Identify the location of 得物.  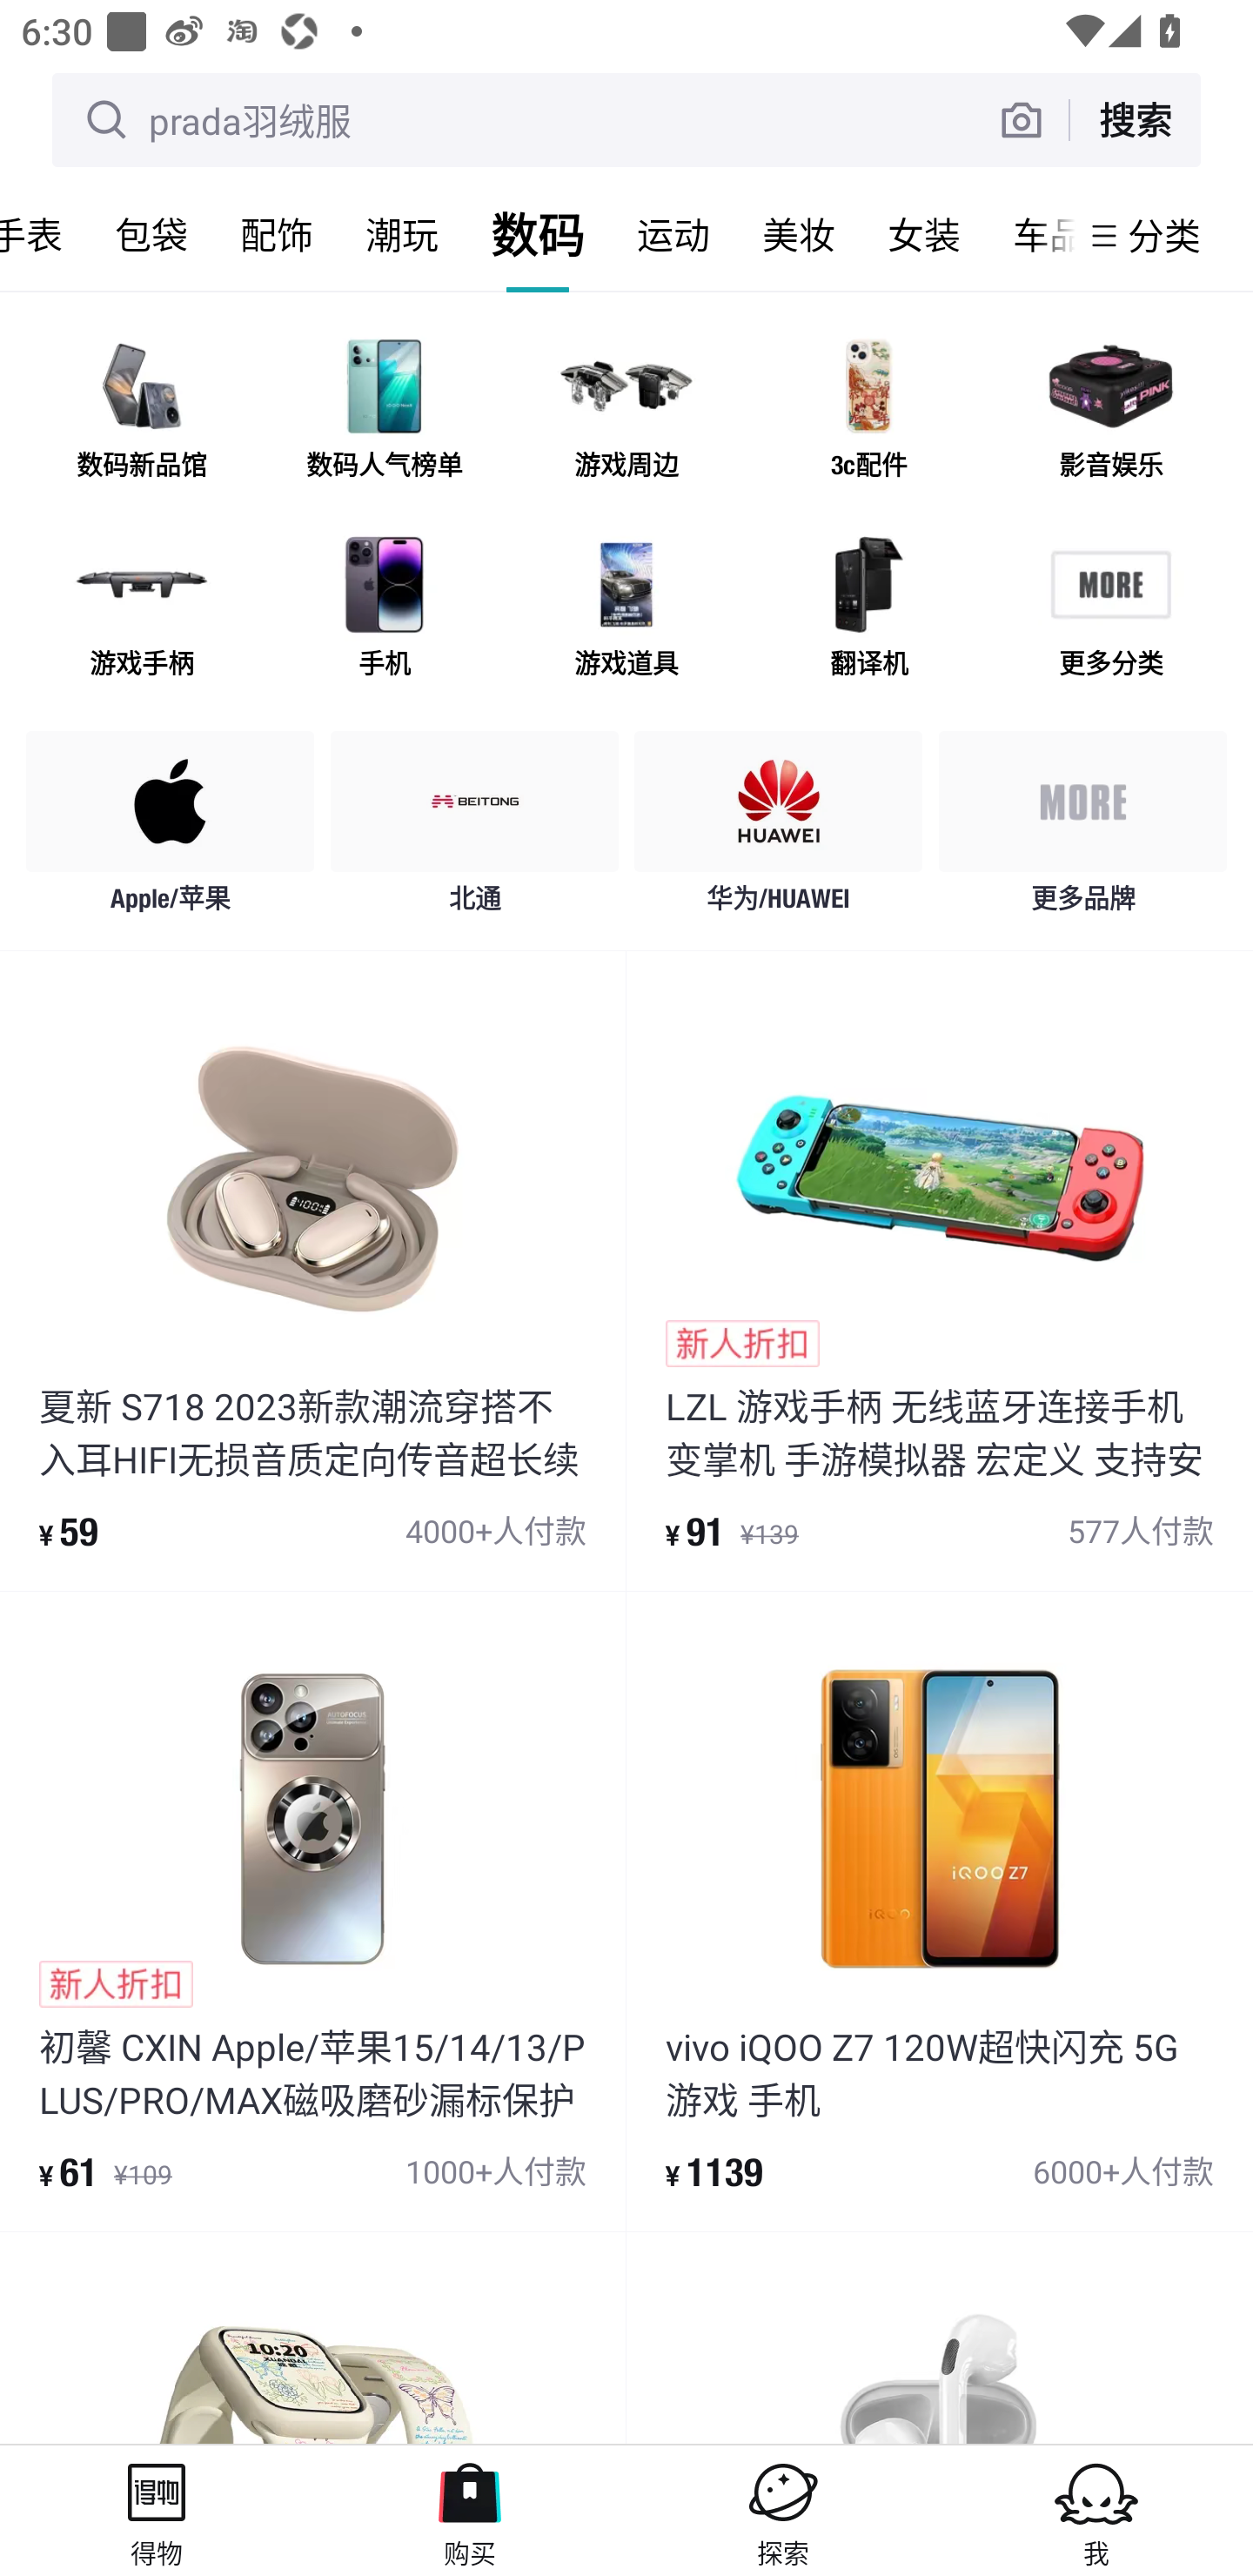
(157, 2510).